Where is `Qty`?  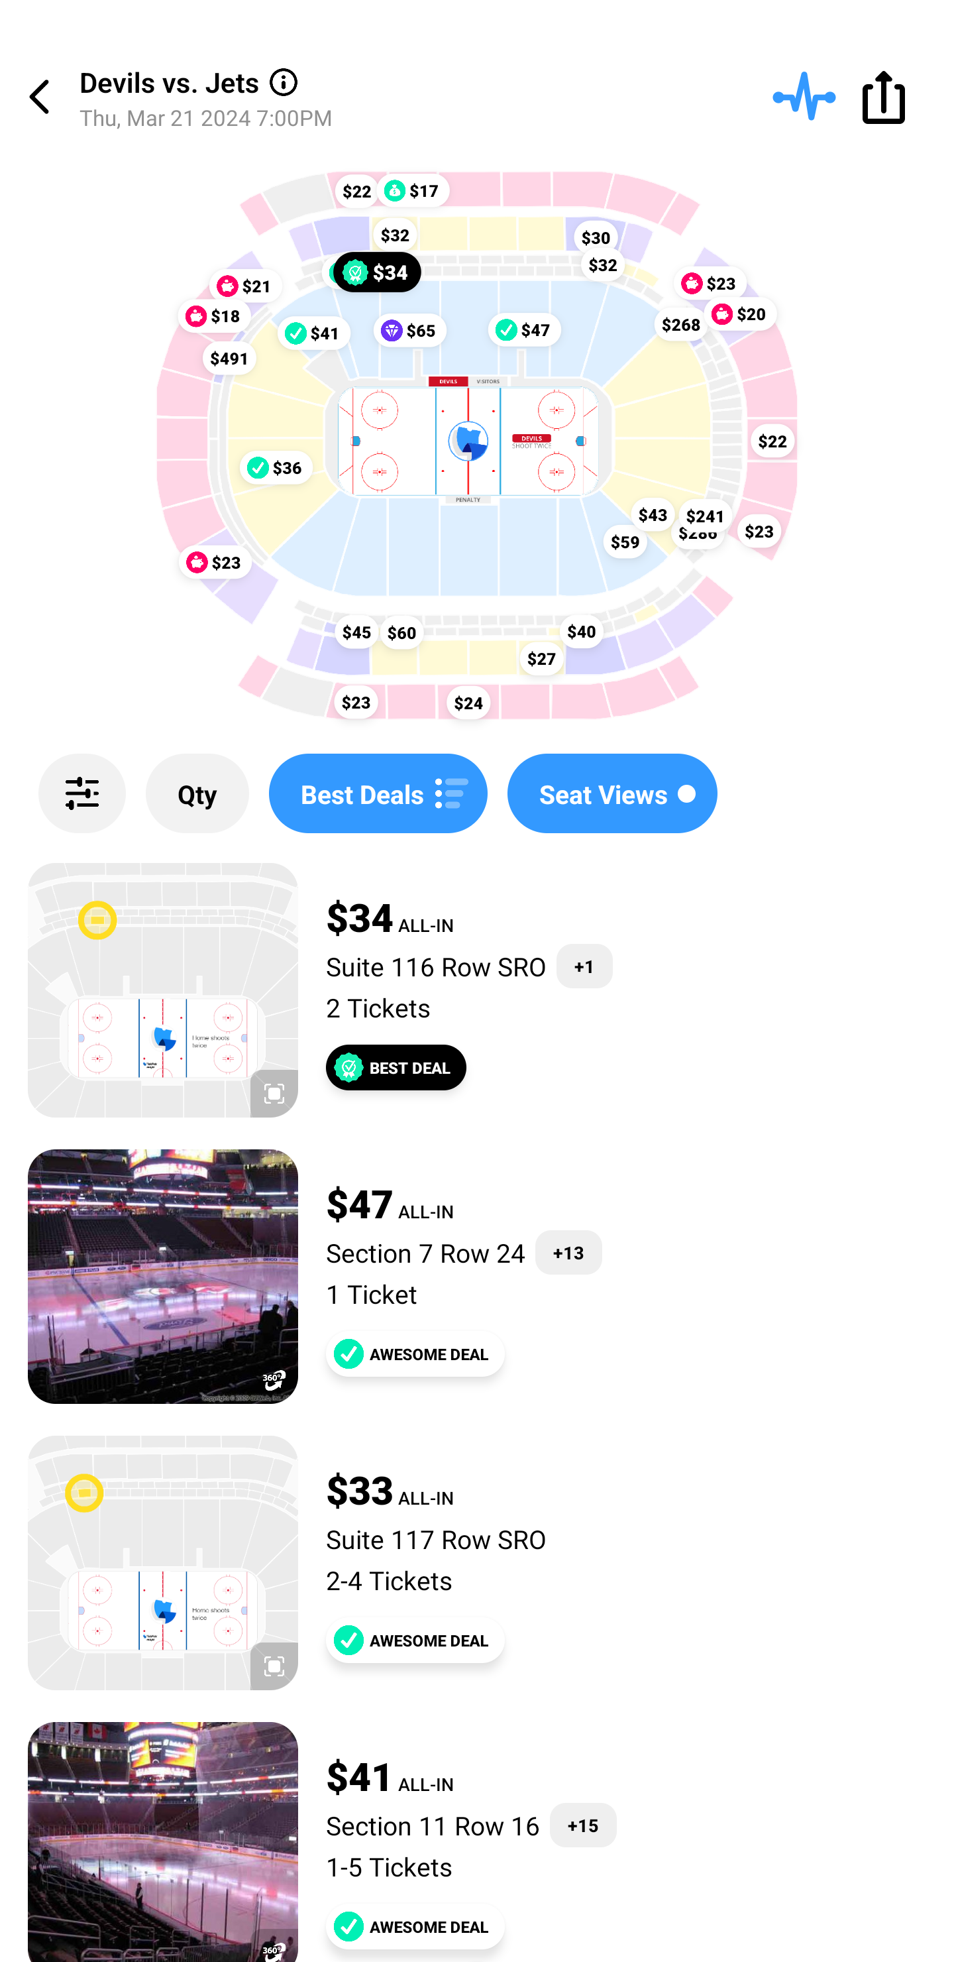 Qty is located at coordinates (197, 793).